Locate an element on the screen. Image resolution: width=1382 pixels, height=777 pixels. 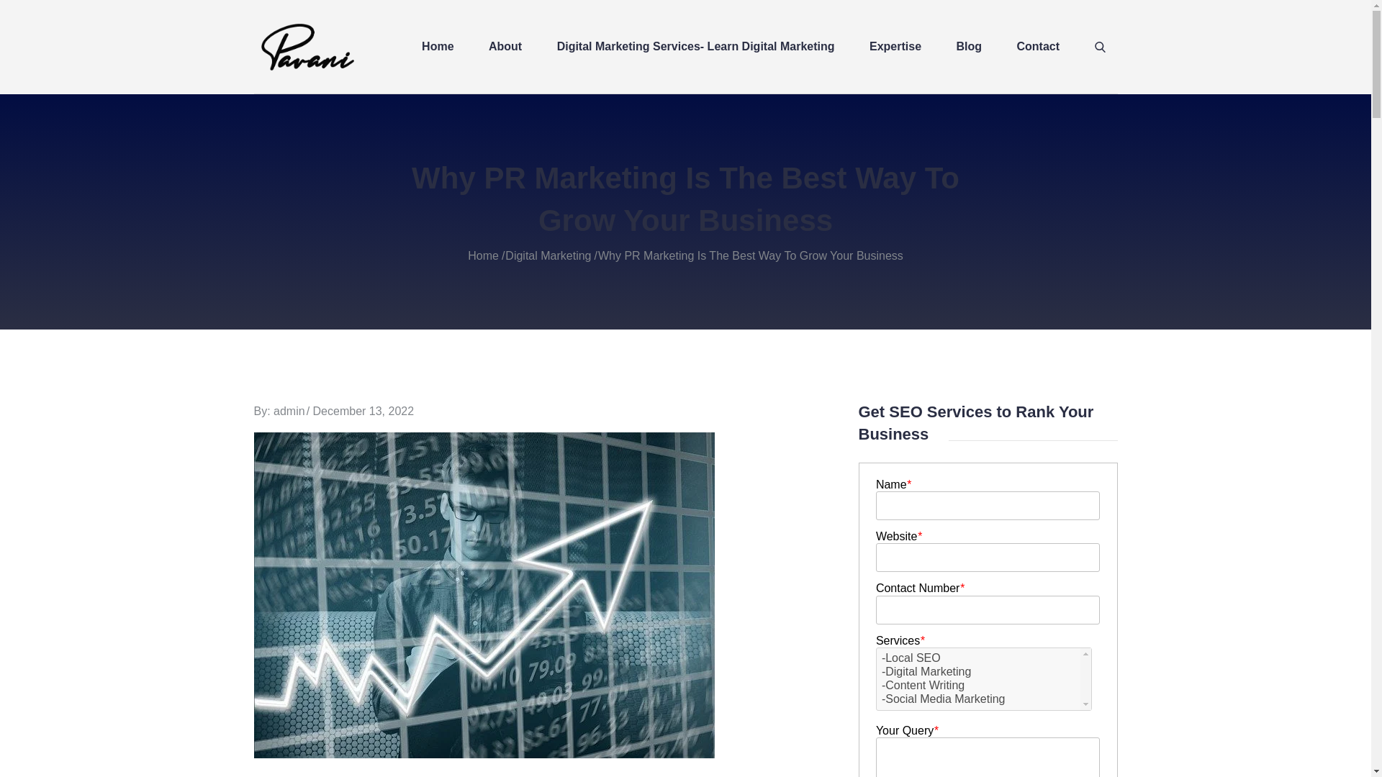
Digital Marketing is located at coordinates (548, 255).